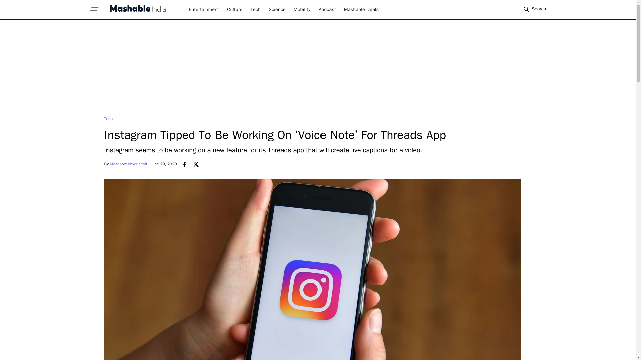 The height and width of the screenshot is (360, 641). I want to click on Culture, so click(234, 9).